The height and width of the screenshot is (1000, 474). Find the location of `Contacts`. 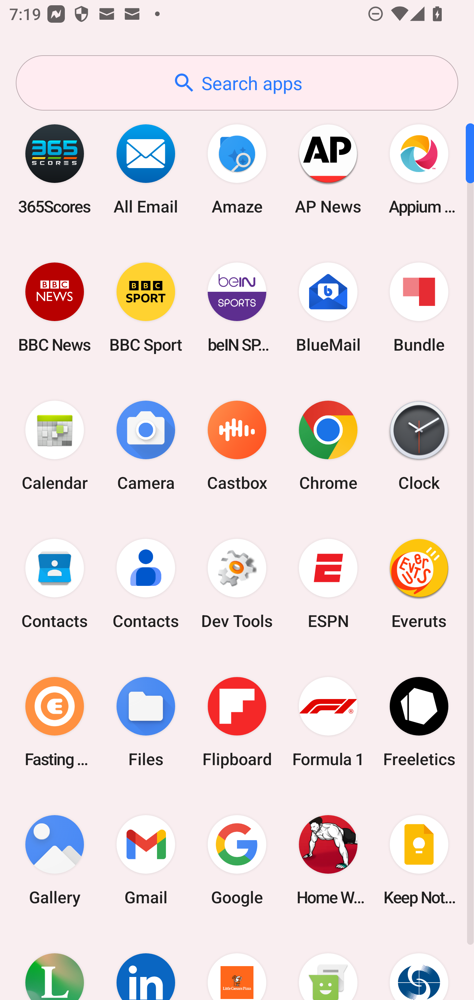

Contacts is located at coordinates (55, 584).